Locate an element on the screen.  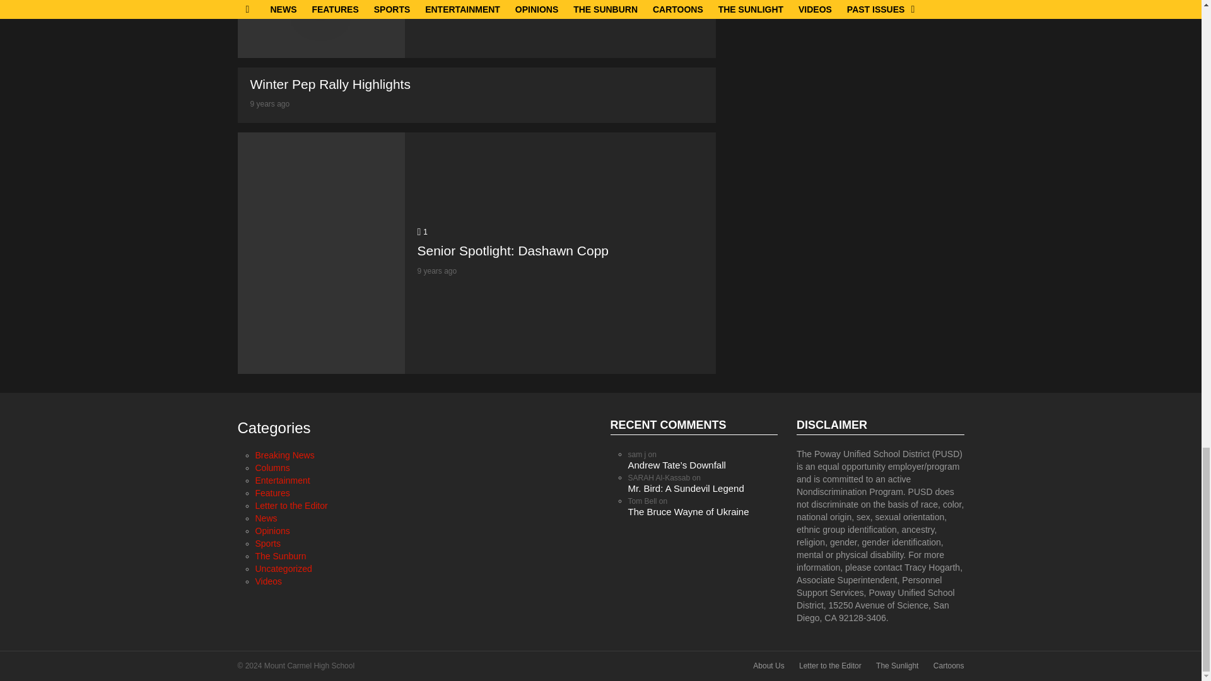
April 26, 2016, 9:22 am is located at coordinates (438, 11).